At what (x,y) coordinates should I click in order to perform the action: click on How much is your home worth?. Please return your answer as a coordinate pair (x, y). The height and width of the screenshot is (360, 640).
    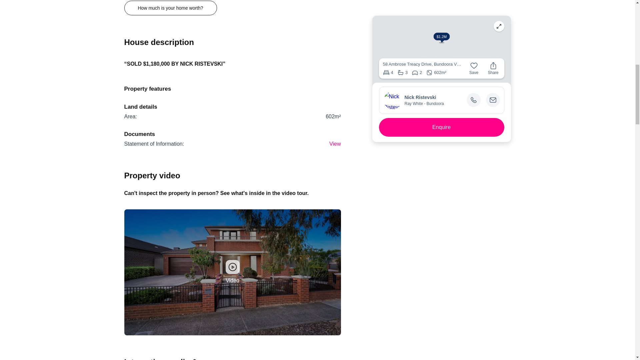
    Looking at the image, I should click on (170, 8).